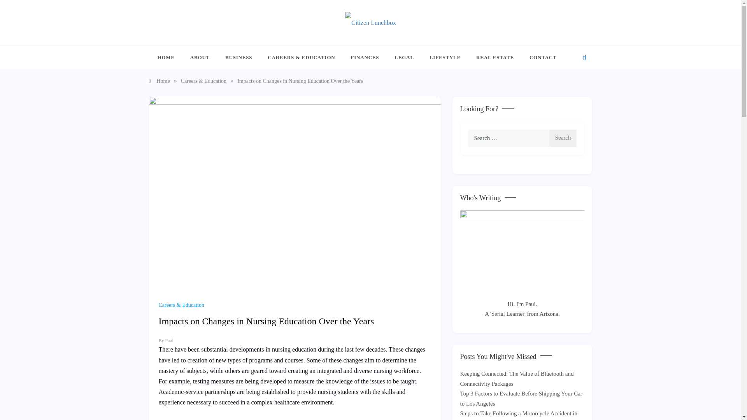 This screenshot has height=420, width=747. I want to click on LEGAL, so click(404, 58).